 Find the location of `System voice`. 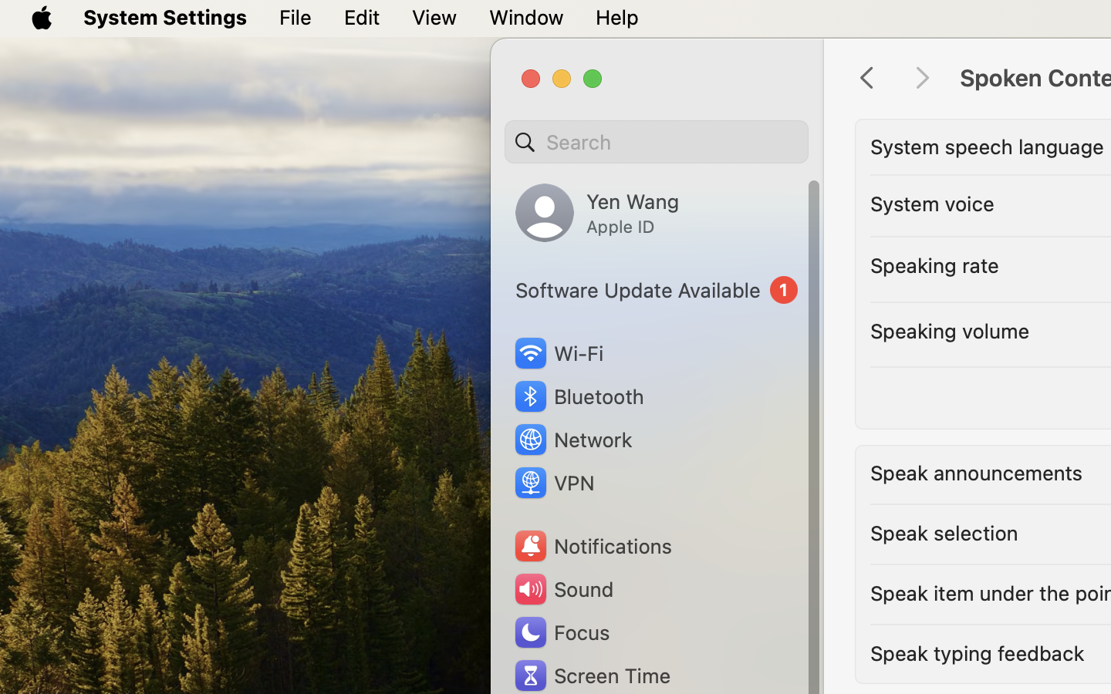

System voice is located at coordinates (932, 204).